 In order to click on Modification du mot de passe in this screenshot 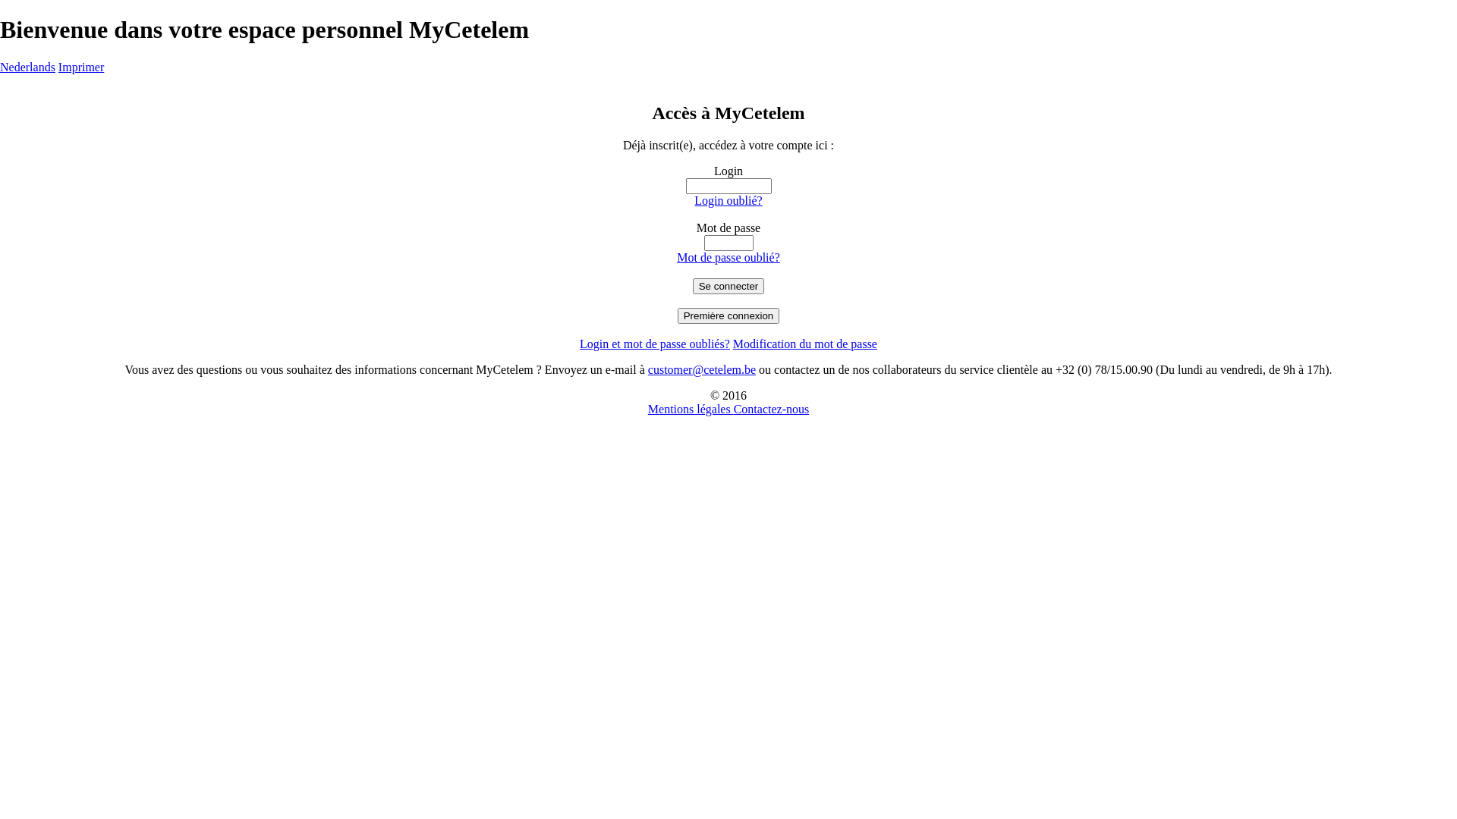, I will do `click(805, 344)`.